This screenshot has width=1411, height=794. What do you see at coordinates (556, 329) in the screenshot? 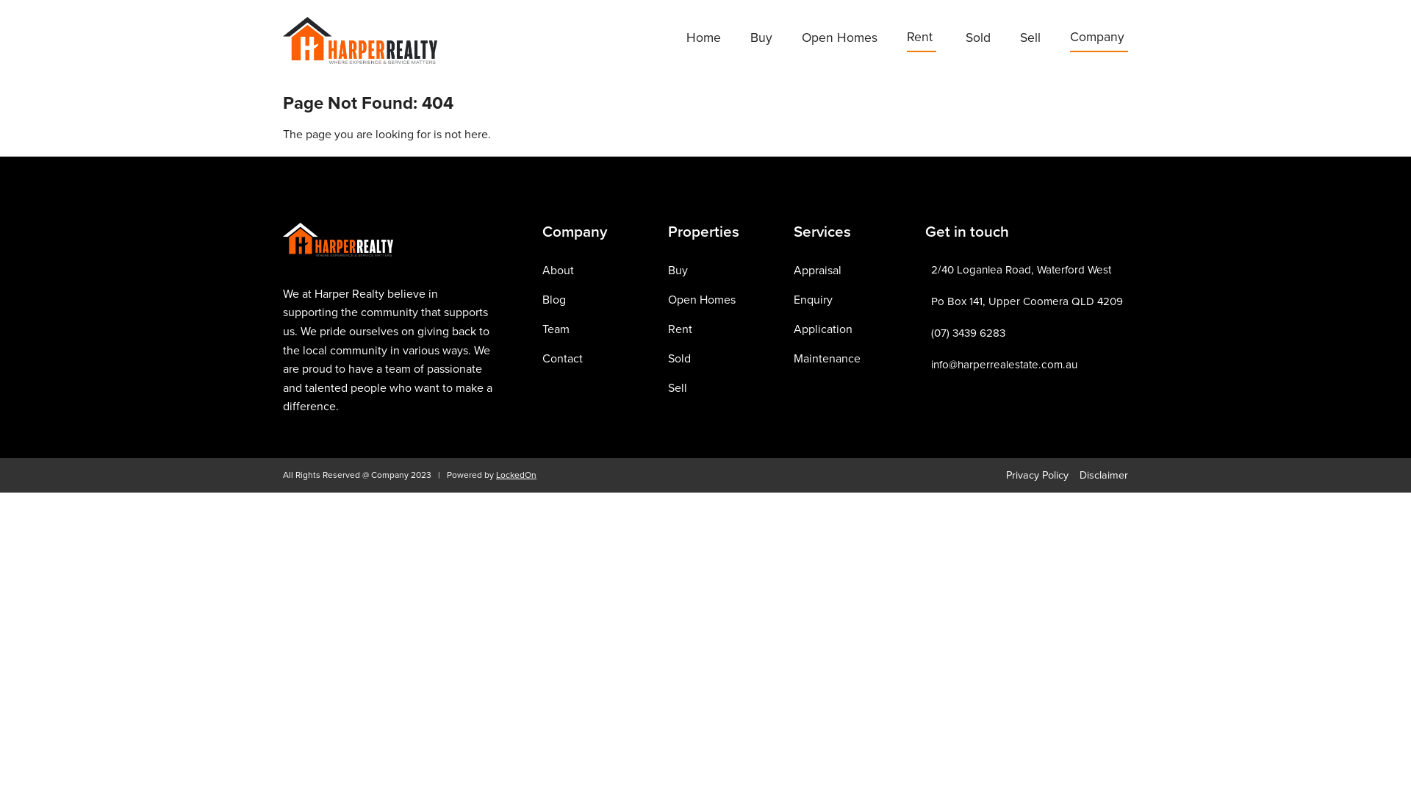
I see `Team` at bounding box center [556, 329].